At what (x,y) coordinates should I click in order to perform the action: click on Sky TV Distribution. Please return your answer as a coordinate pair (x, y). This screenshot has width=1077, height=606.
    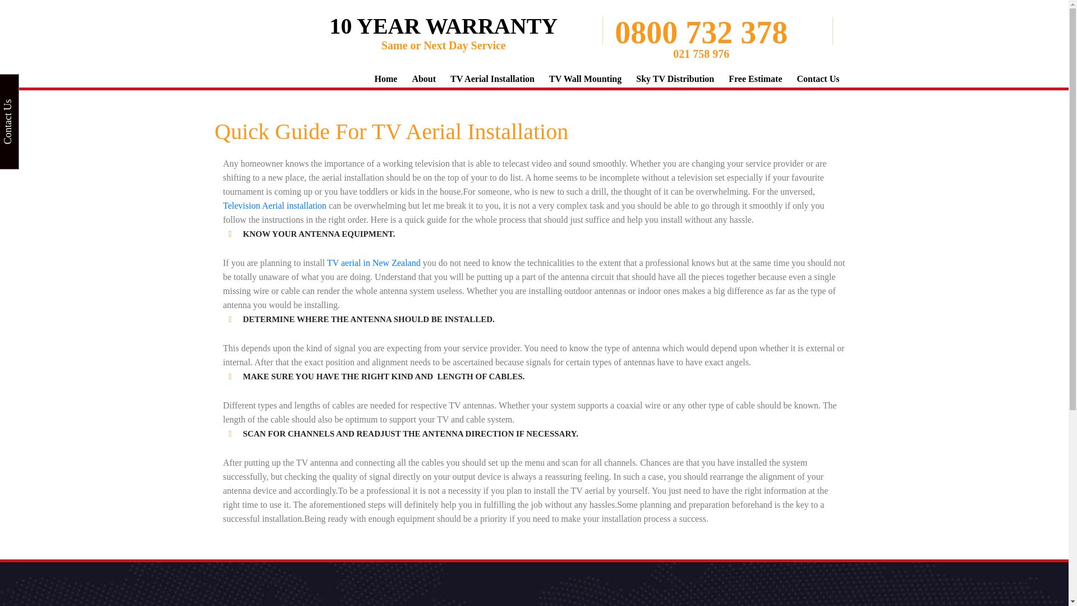
    Looking at the image, I should click on (675, 79).